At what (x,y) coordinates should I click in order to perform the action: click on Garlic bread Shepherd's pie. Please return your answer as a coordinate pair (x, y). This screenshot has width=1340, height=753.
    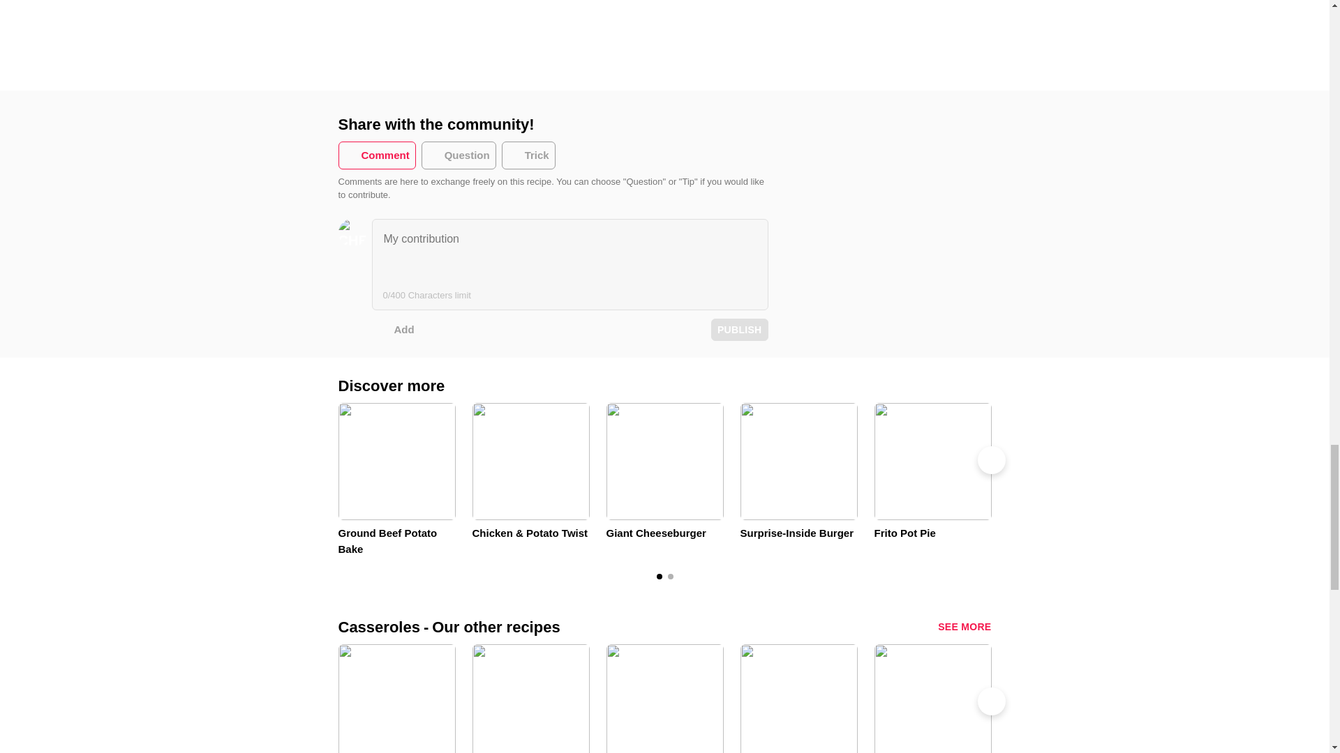
    Looking at the image, I should click on (932, 699).